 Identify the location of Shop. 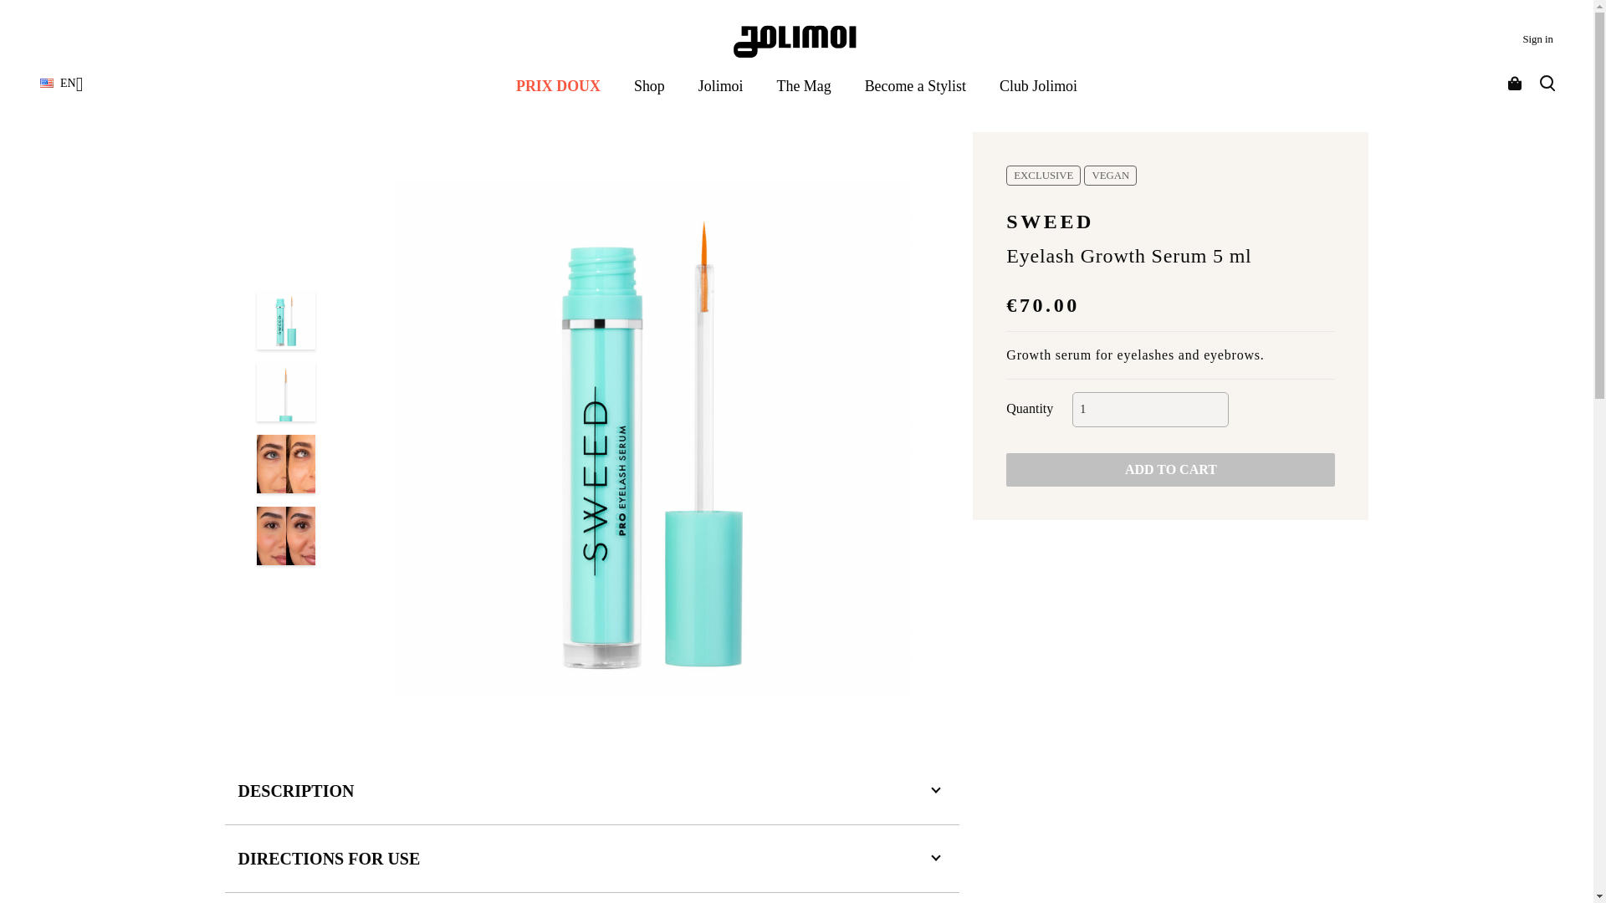
(649, 85).